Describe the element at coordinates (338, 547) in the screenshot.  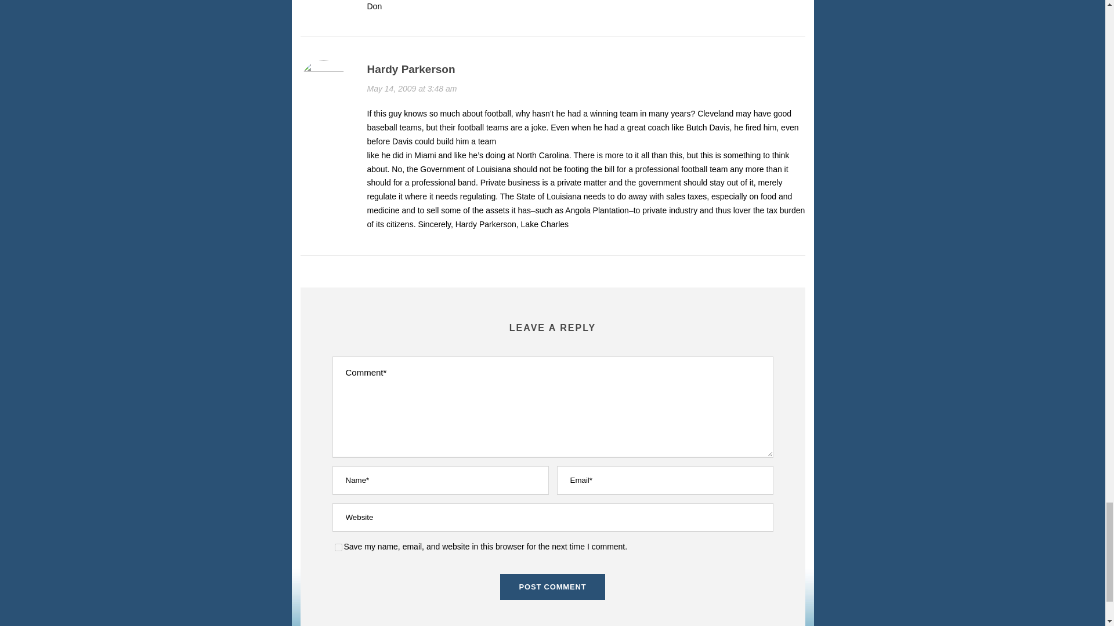
I see `yes` at that location.